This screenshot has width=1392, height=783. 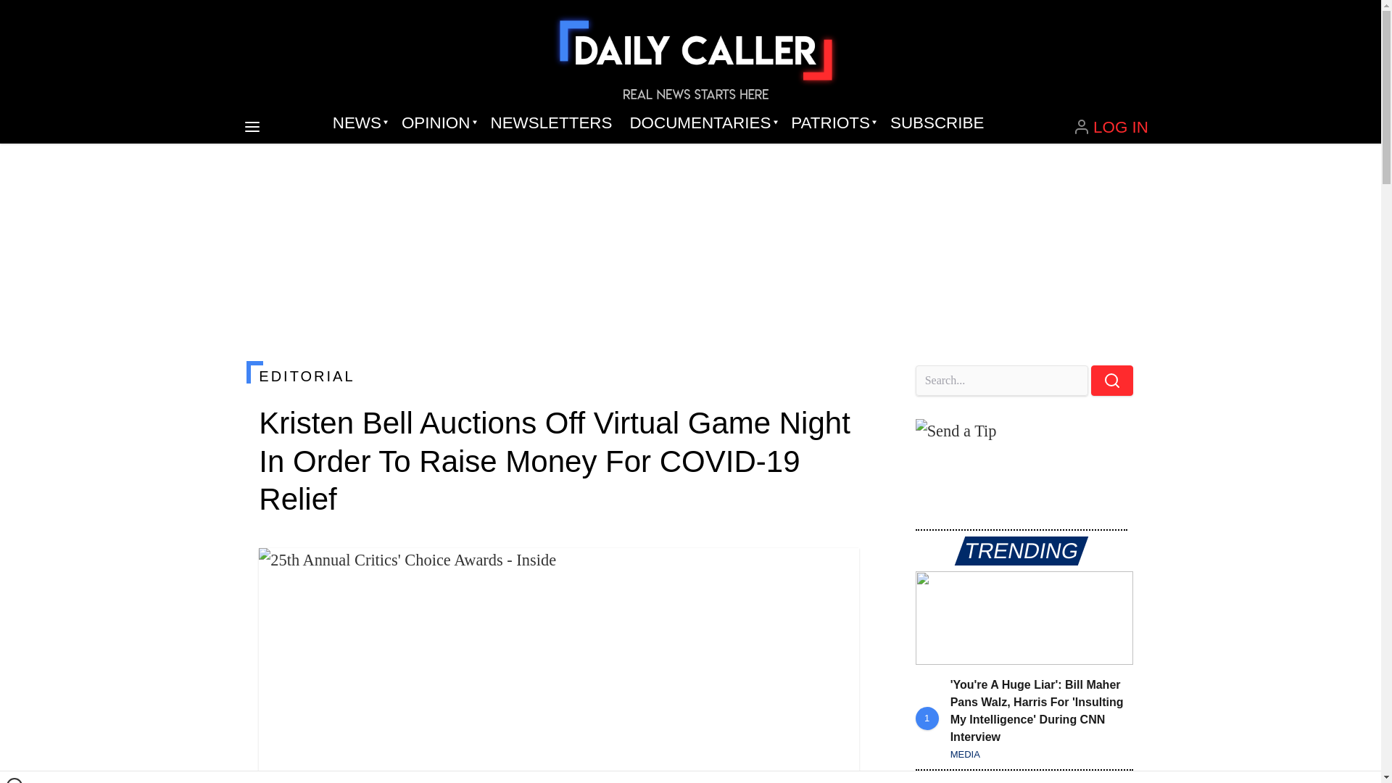 What do you see at coordinates (937, 123) in the screenshot?
I see `SUBSCRIBE` at bounding box center [937, 123].